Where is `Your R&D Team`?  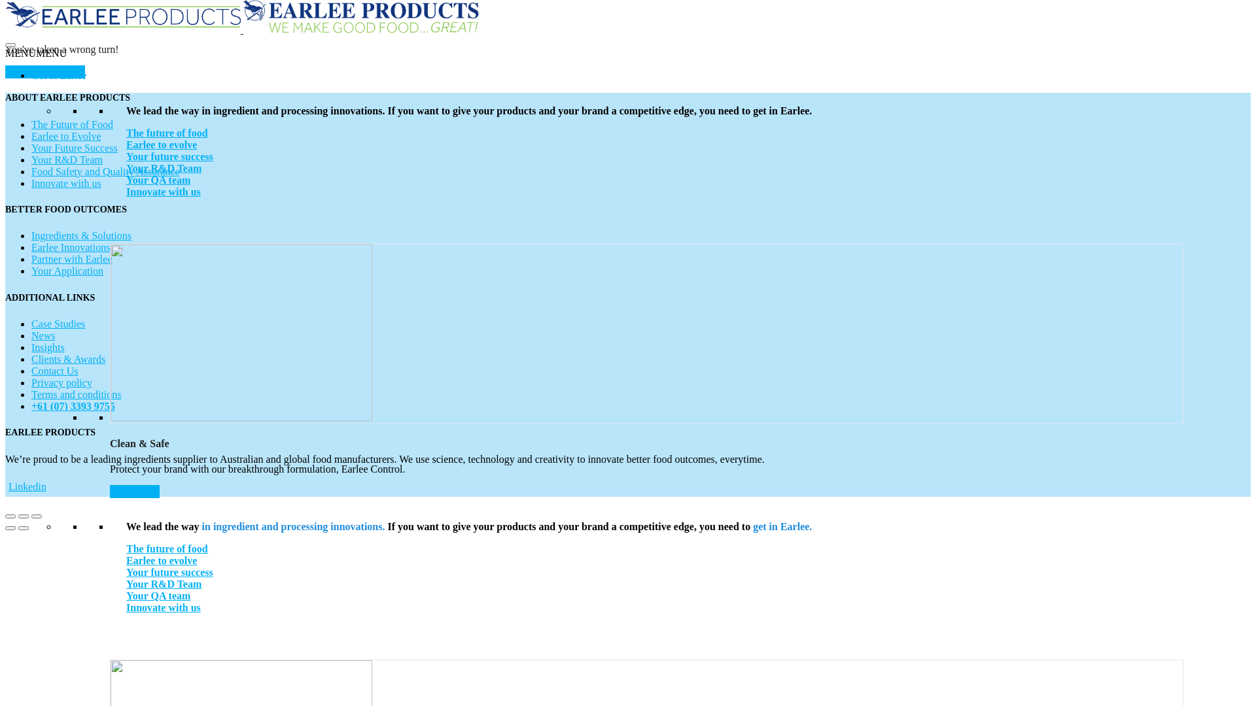 Your R&D Team is located at coordinates (164, 584).